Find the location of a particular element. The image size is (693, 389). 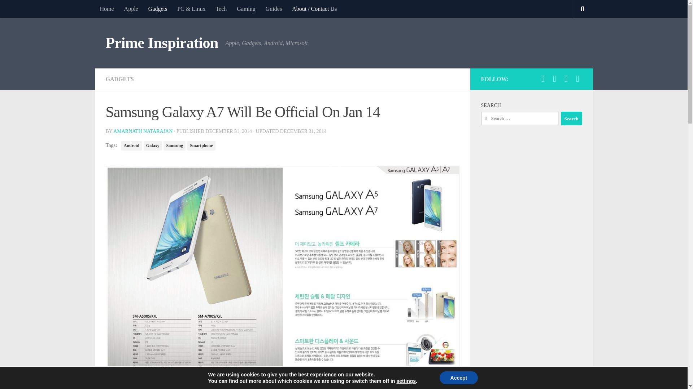

Android is located at coordinates (131, 146).